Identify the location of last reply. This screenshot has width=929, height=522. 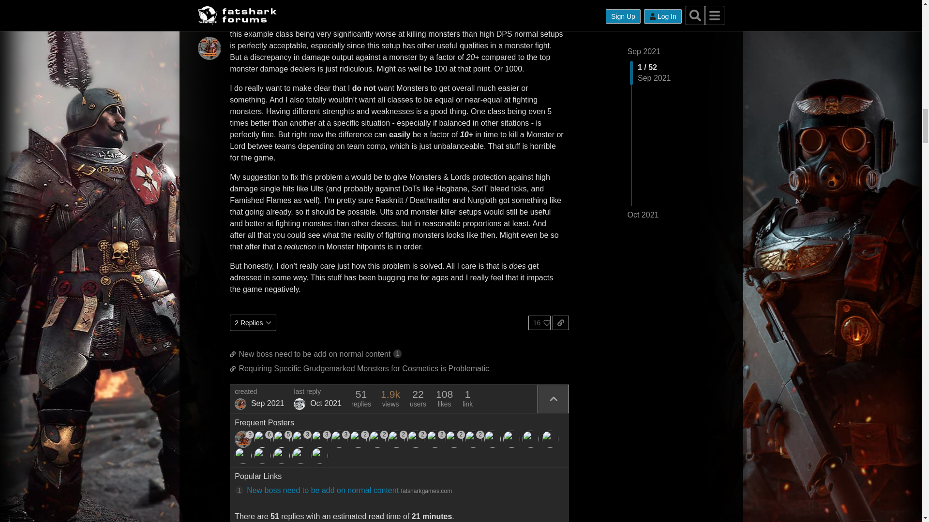
(317, 391).